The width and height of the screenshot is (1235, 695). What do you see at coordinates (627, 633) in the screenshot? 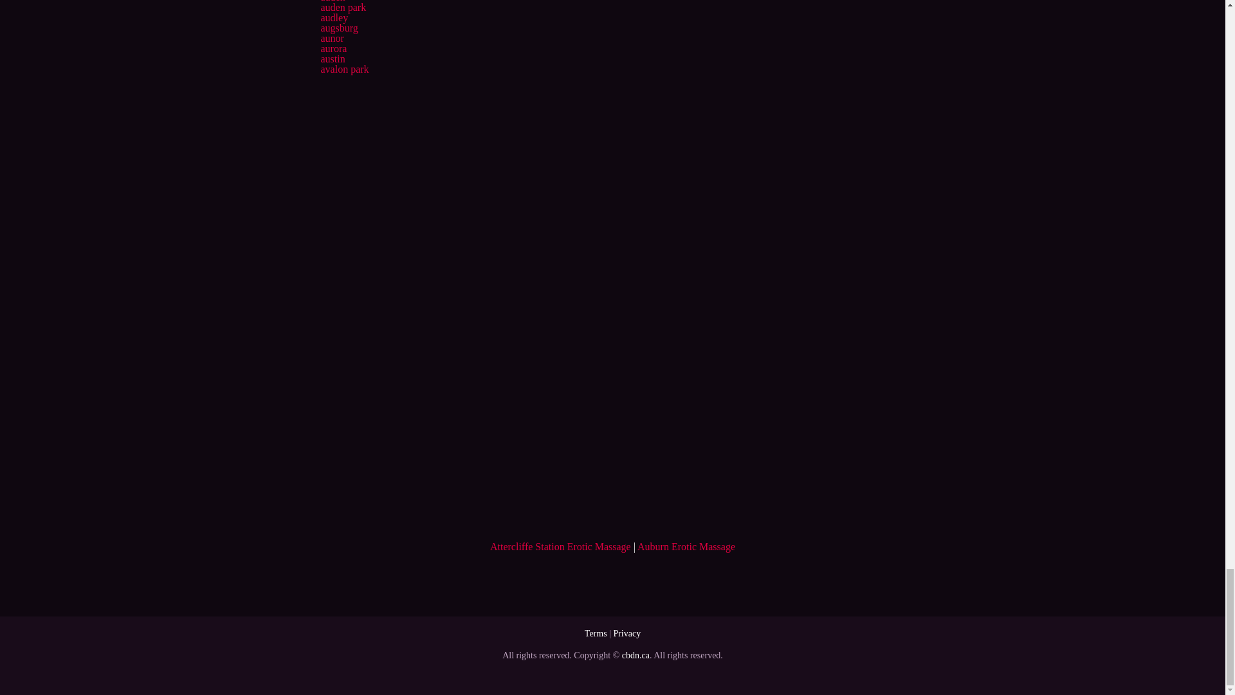
I see `Privacy` at bounding box center [627, 633].